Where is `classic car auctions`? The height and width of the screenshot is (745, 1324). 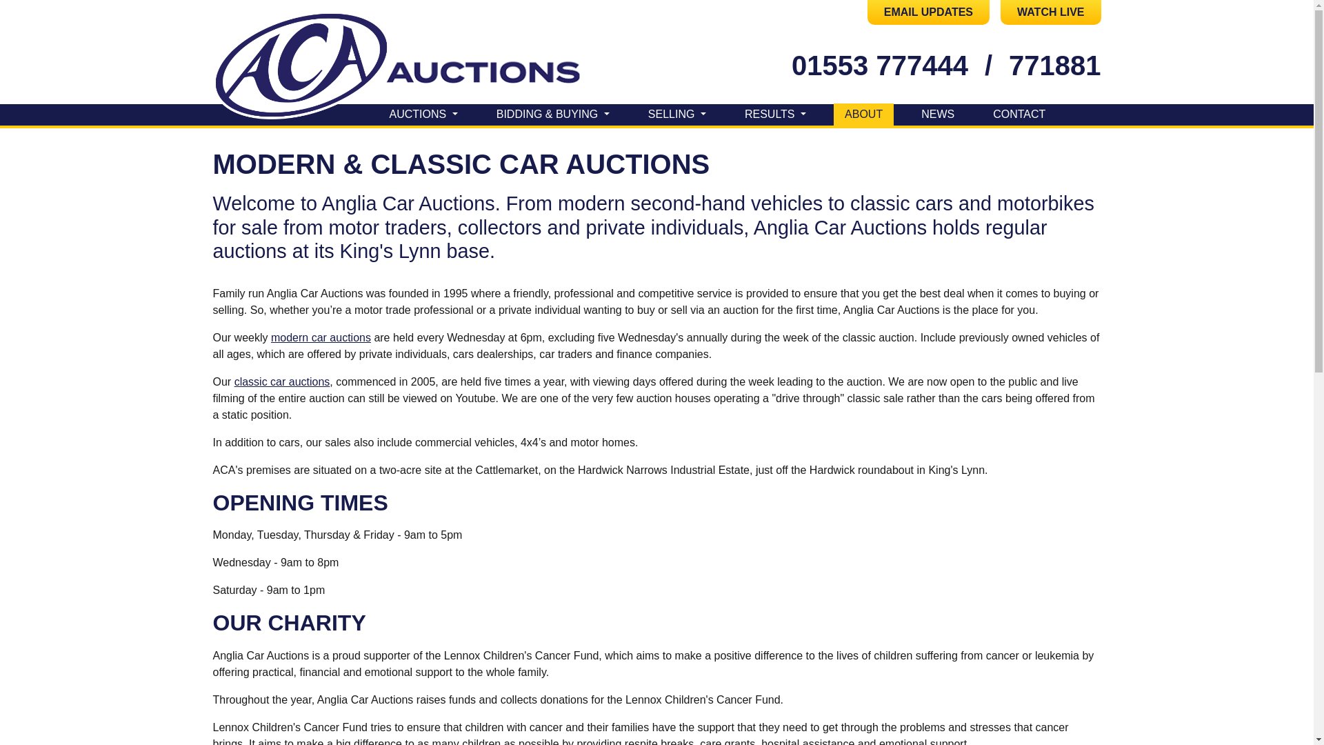 classic car auctions is located at coordinates (281, 381).